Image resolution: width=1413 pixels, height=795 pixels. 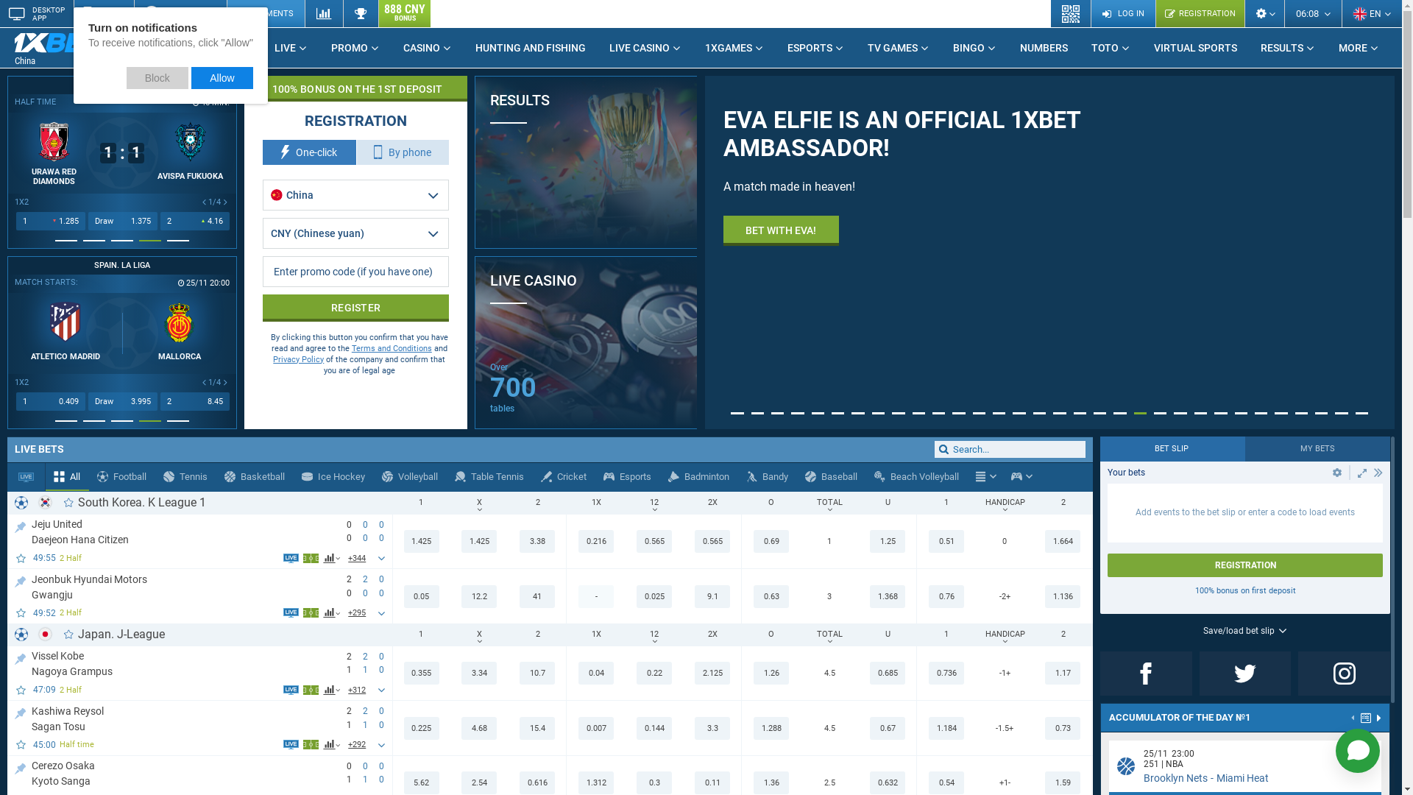 What do you see at coordinates (356, 88) in the screenshot?
I see `100%
BONUS ON THE 1ST DEPOSIT` at bounding box center [356, 88].